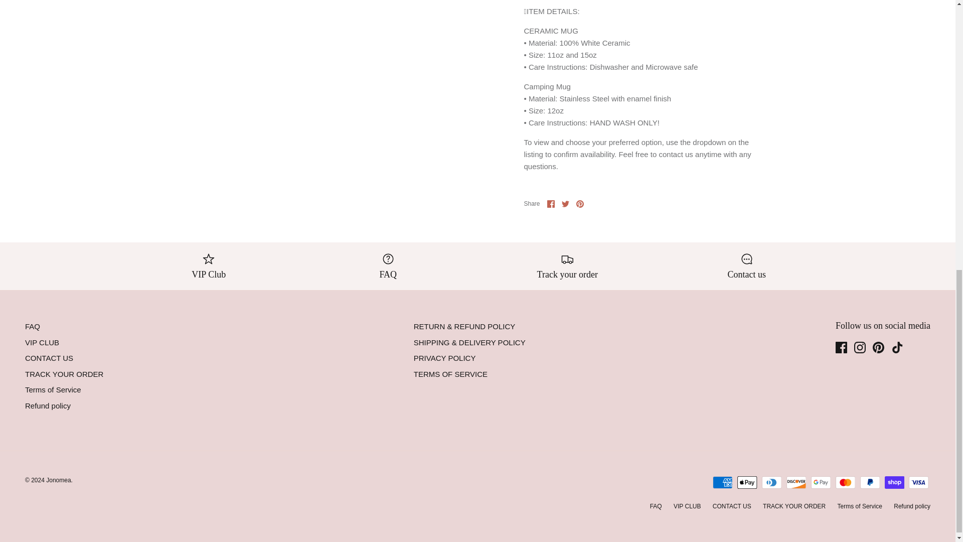  I want to click on Facebook, so click(551, 204).